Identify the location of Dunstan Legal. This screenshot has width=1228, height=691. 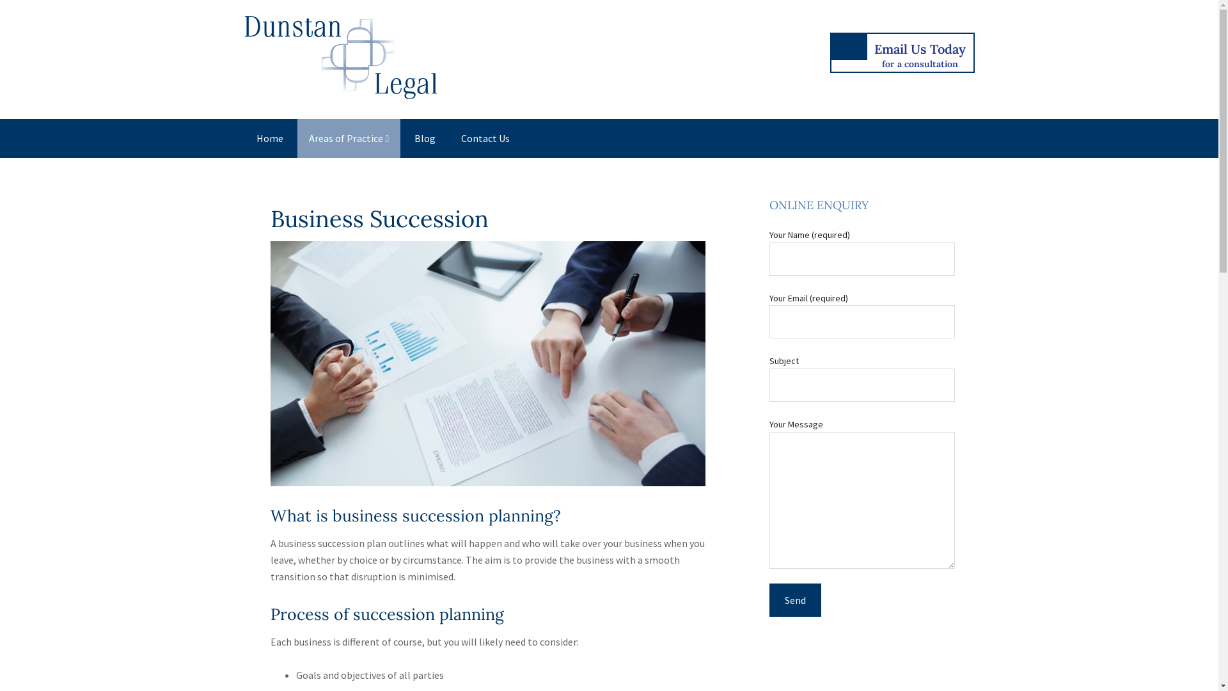
(340, 90).